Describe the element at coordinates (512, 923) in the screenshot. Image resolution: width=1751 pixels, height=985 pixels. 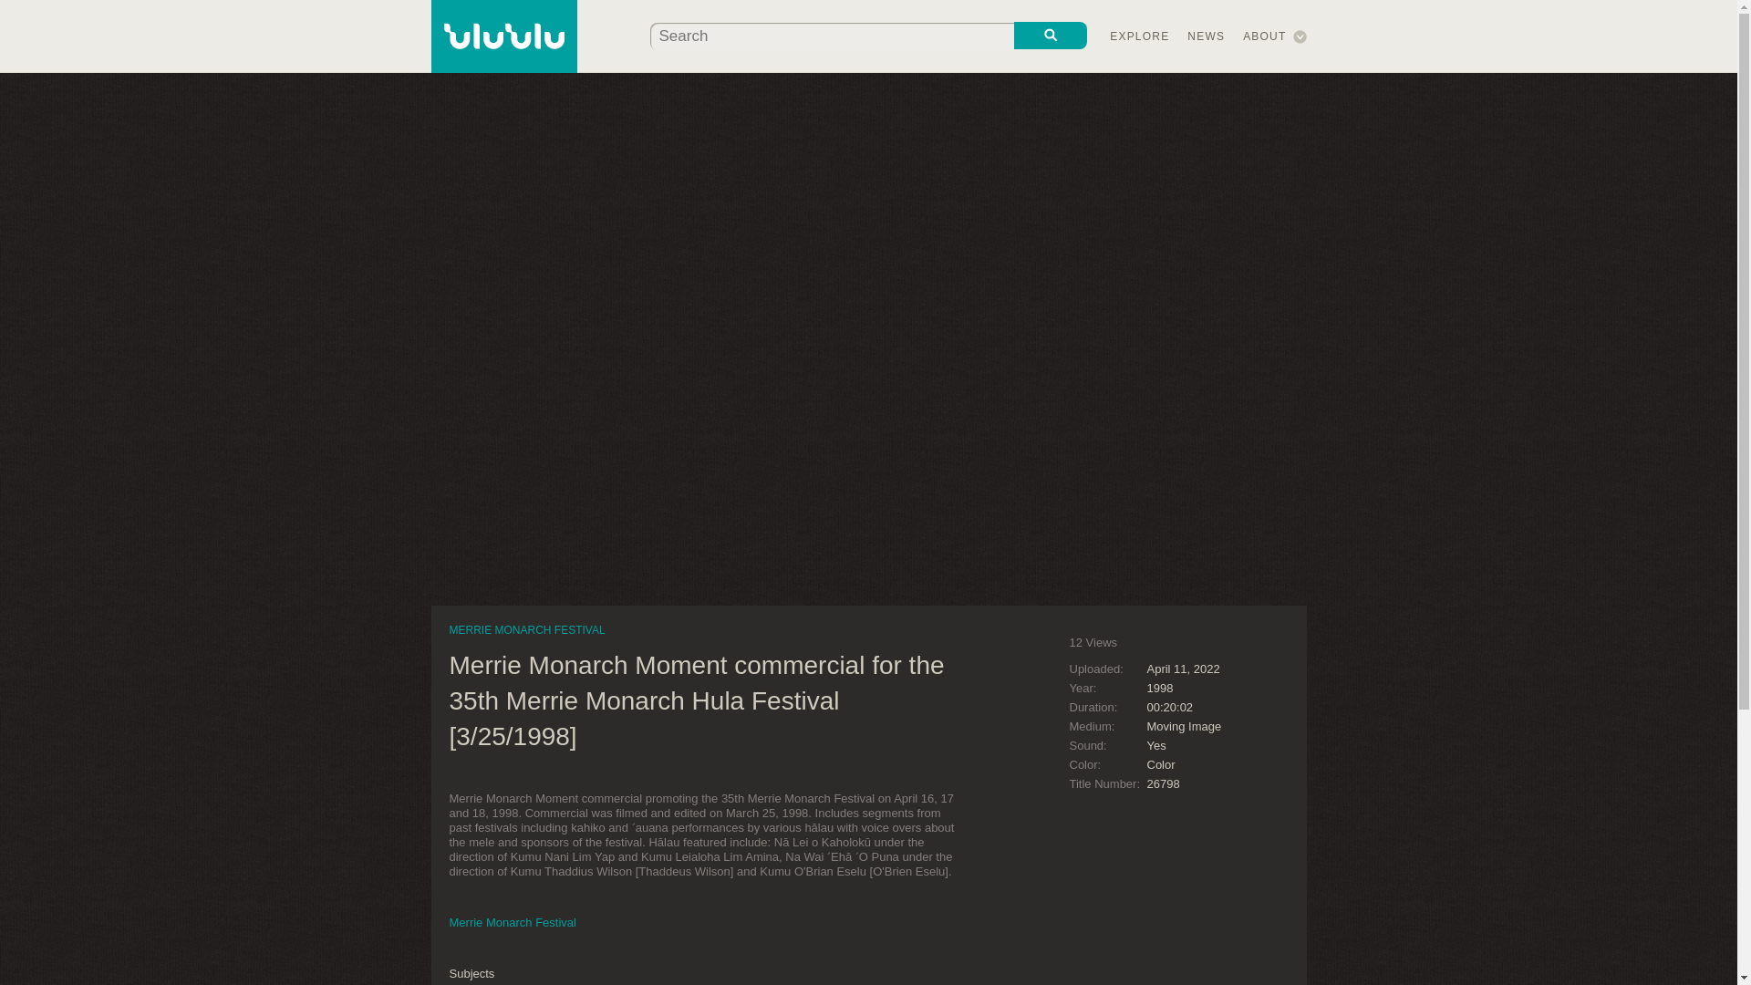
I see `Merrie Monarch Festival` at that location.